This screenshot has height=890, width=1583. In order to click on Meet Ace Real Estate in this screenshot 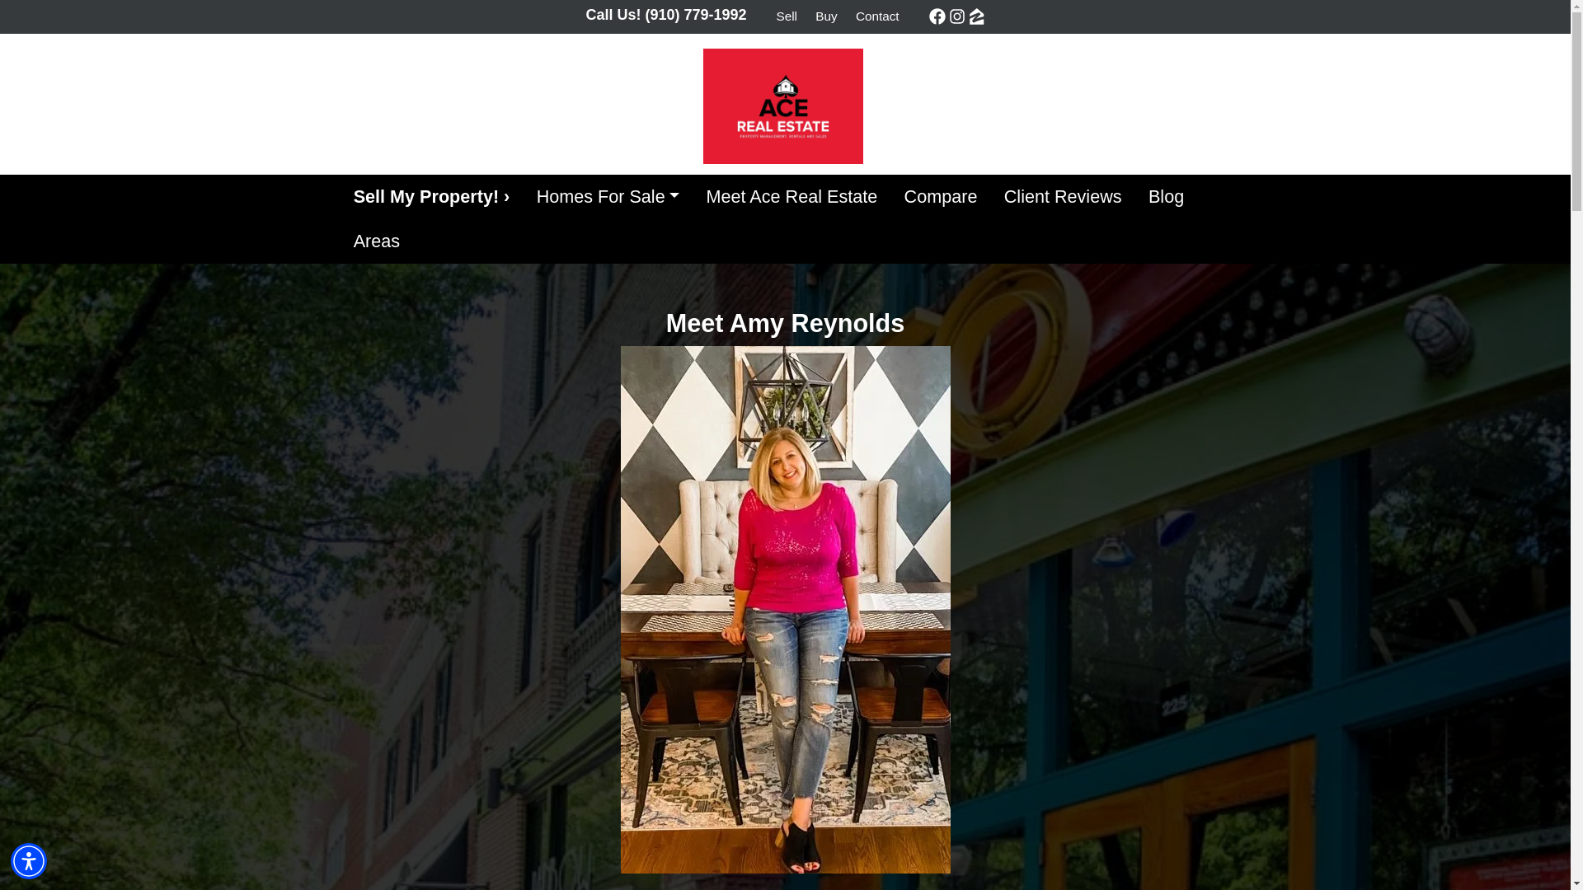, I will do `click(791, 196)`.